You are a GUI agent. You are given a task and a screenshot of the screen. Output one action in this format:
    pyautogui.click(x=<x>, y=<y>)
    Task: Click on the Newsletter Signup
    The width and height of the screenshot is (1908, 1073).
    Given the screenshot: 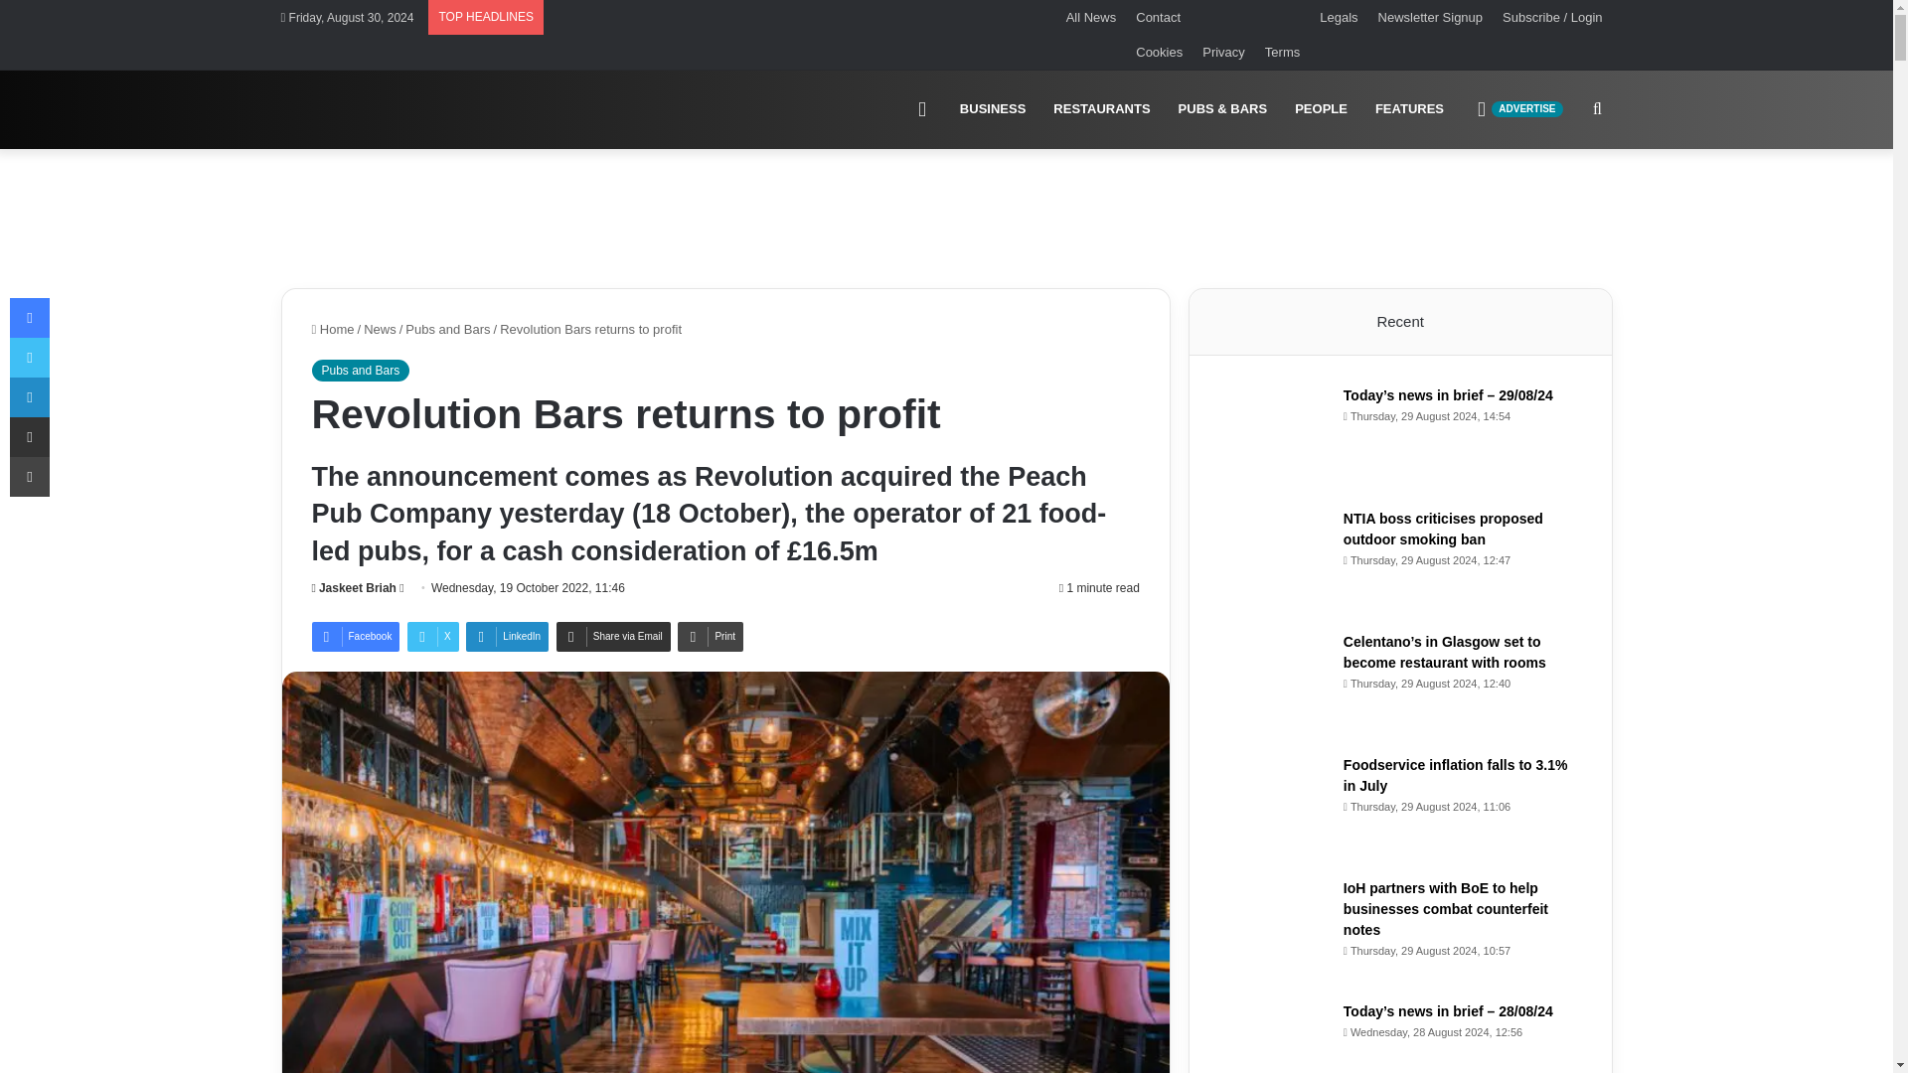 What is the action you would take?
    pyautogui.click(x=710, y=636)
    